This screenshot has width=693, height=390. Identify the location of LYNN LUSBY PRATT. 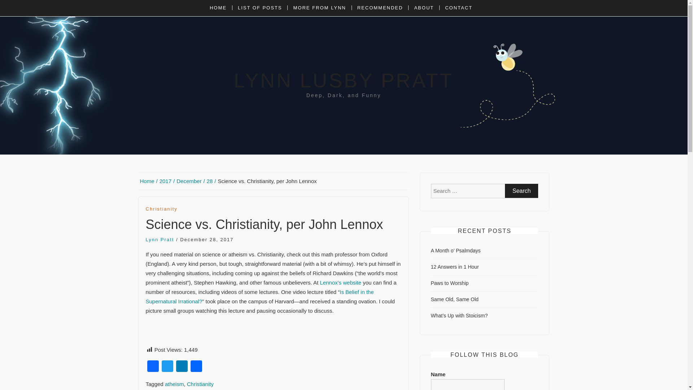
(344, 80).